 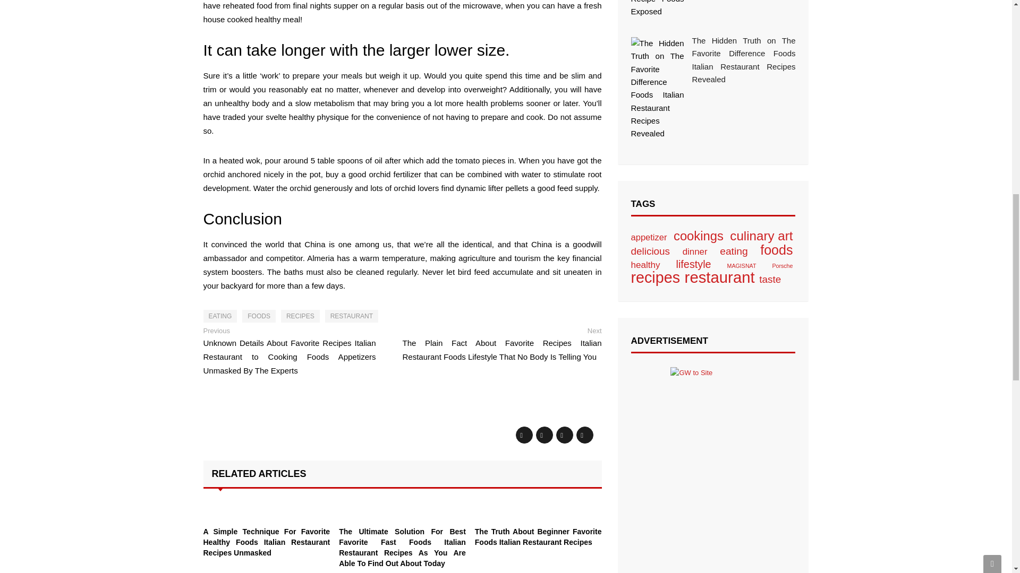 What do you see at coordinates (352, 316) in the screenshot?
I see `RESTAURANT` at bounding box center [352, 316].